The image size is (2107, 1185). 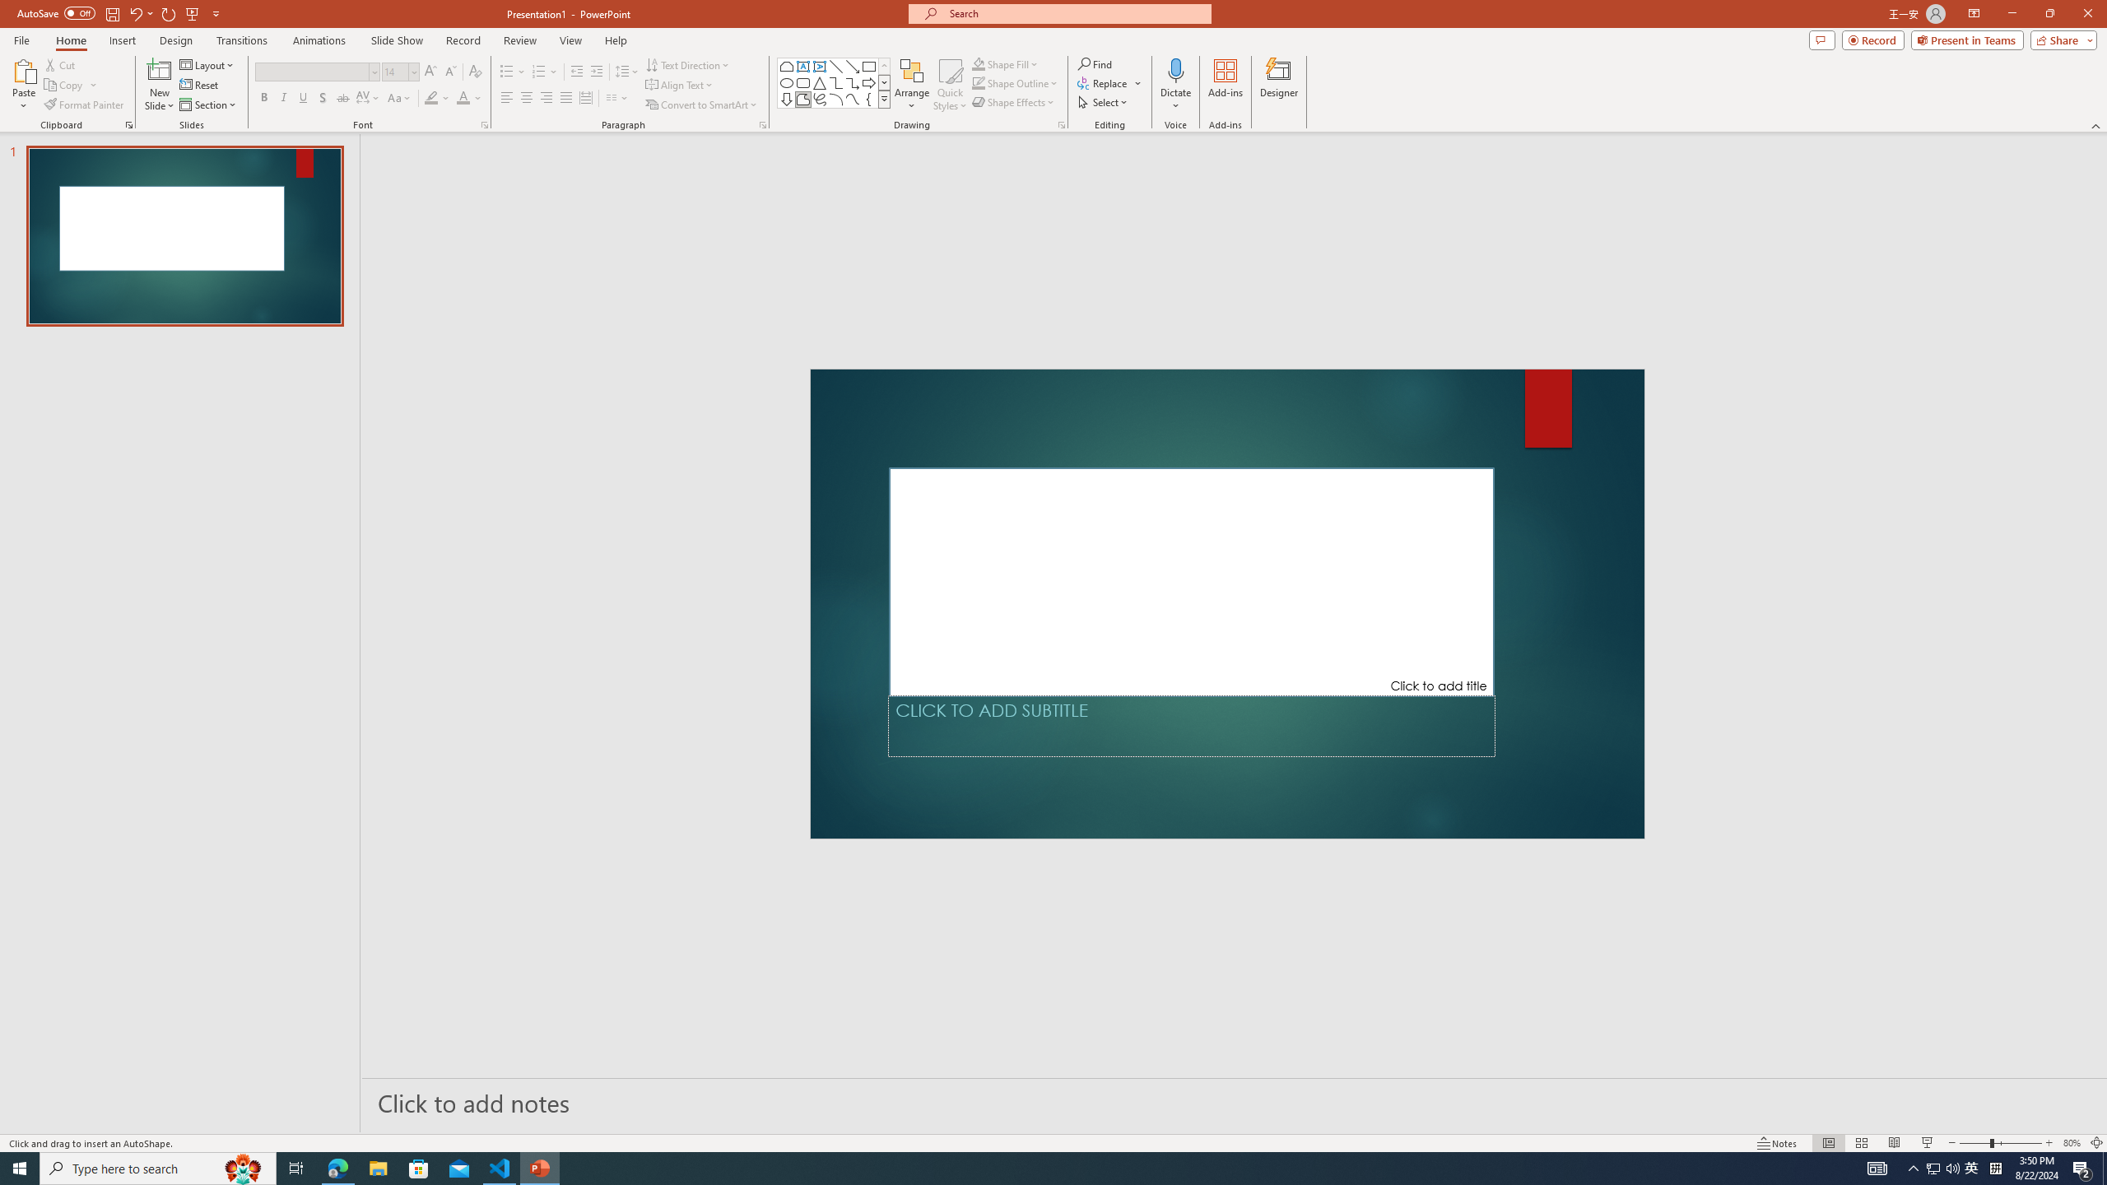 What do you see at coordinates (1062, 125) in the screenshot?
I see `Format Object...` at bounding box center [1062, 125].